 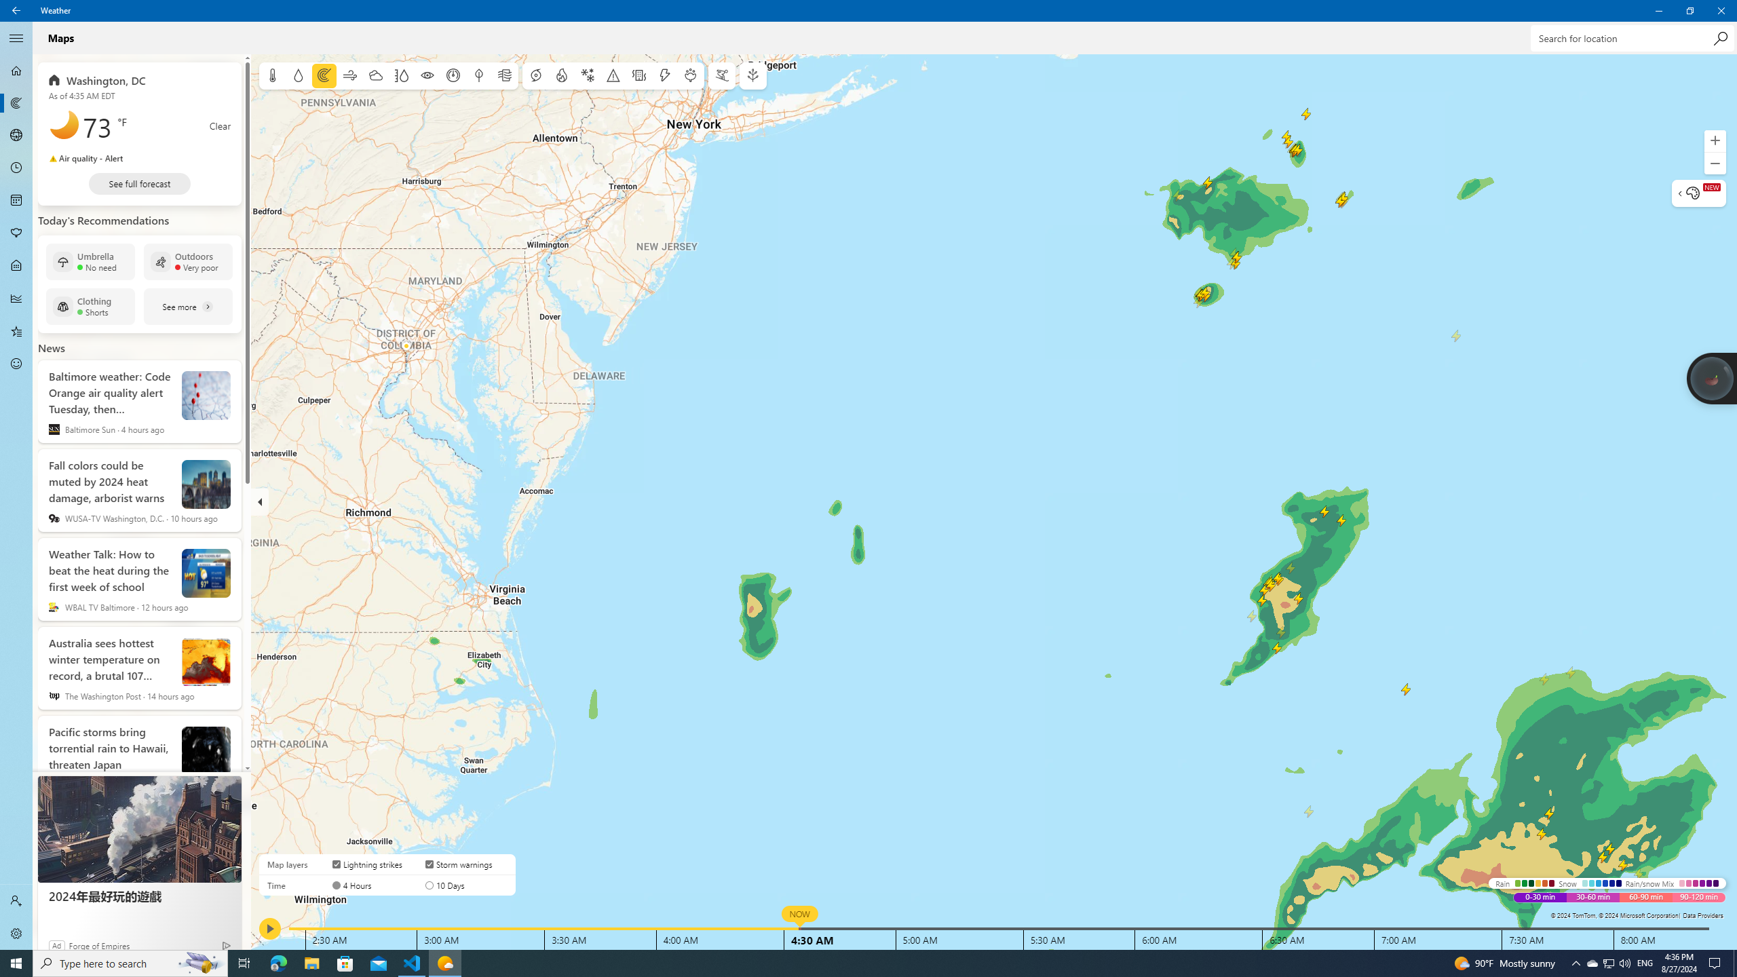 I want to click on Restore Weather, so click(x=1690, y=11).